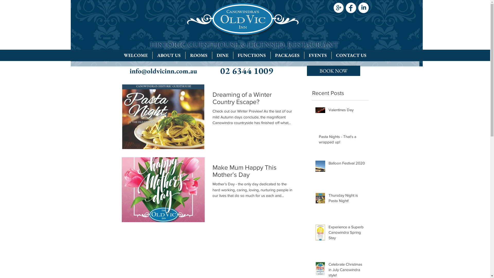  I want to click on BOOK NOW, so click(333, 71).